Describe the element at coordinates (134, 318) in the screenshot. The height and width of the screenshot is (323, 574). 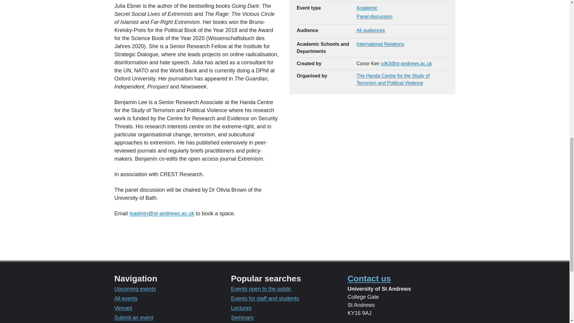
I see `Submit an event` at that location.